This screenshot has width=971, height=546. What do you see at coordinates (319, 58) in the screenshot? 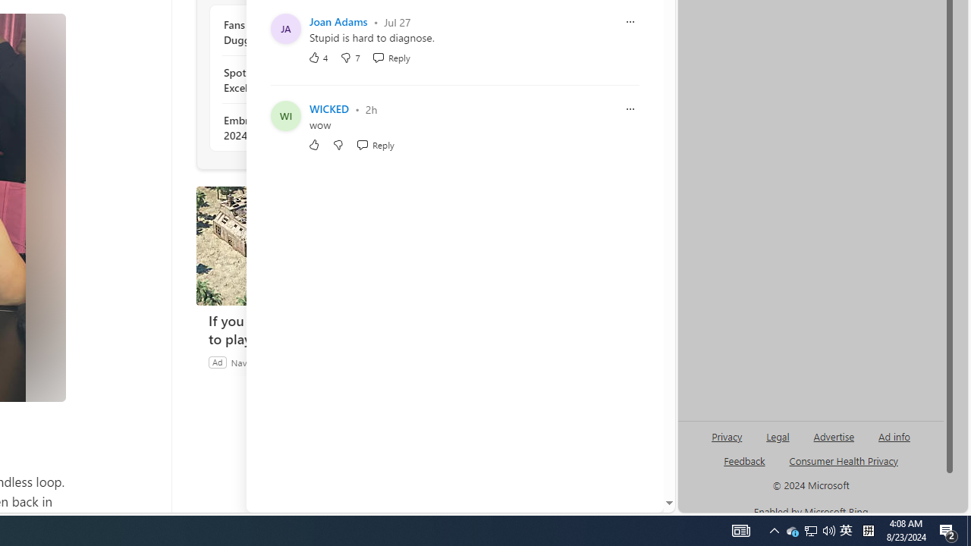
I see `4 Like` at bounding box center [319, 58].